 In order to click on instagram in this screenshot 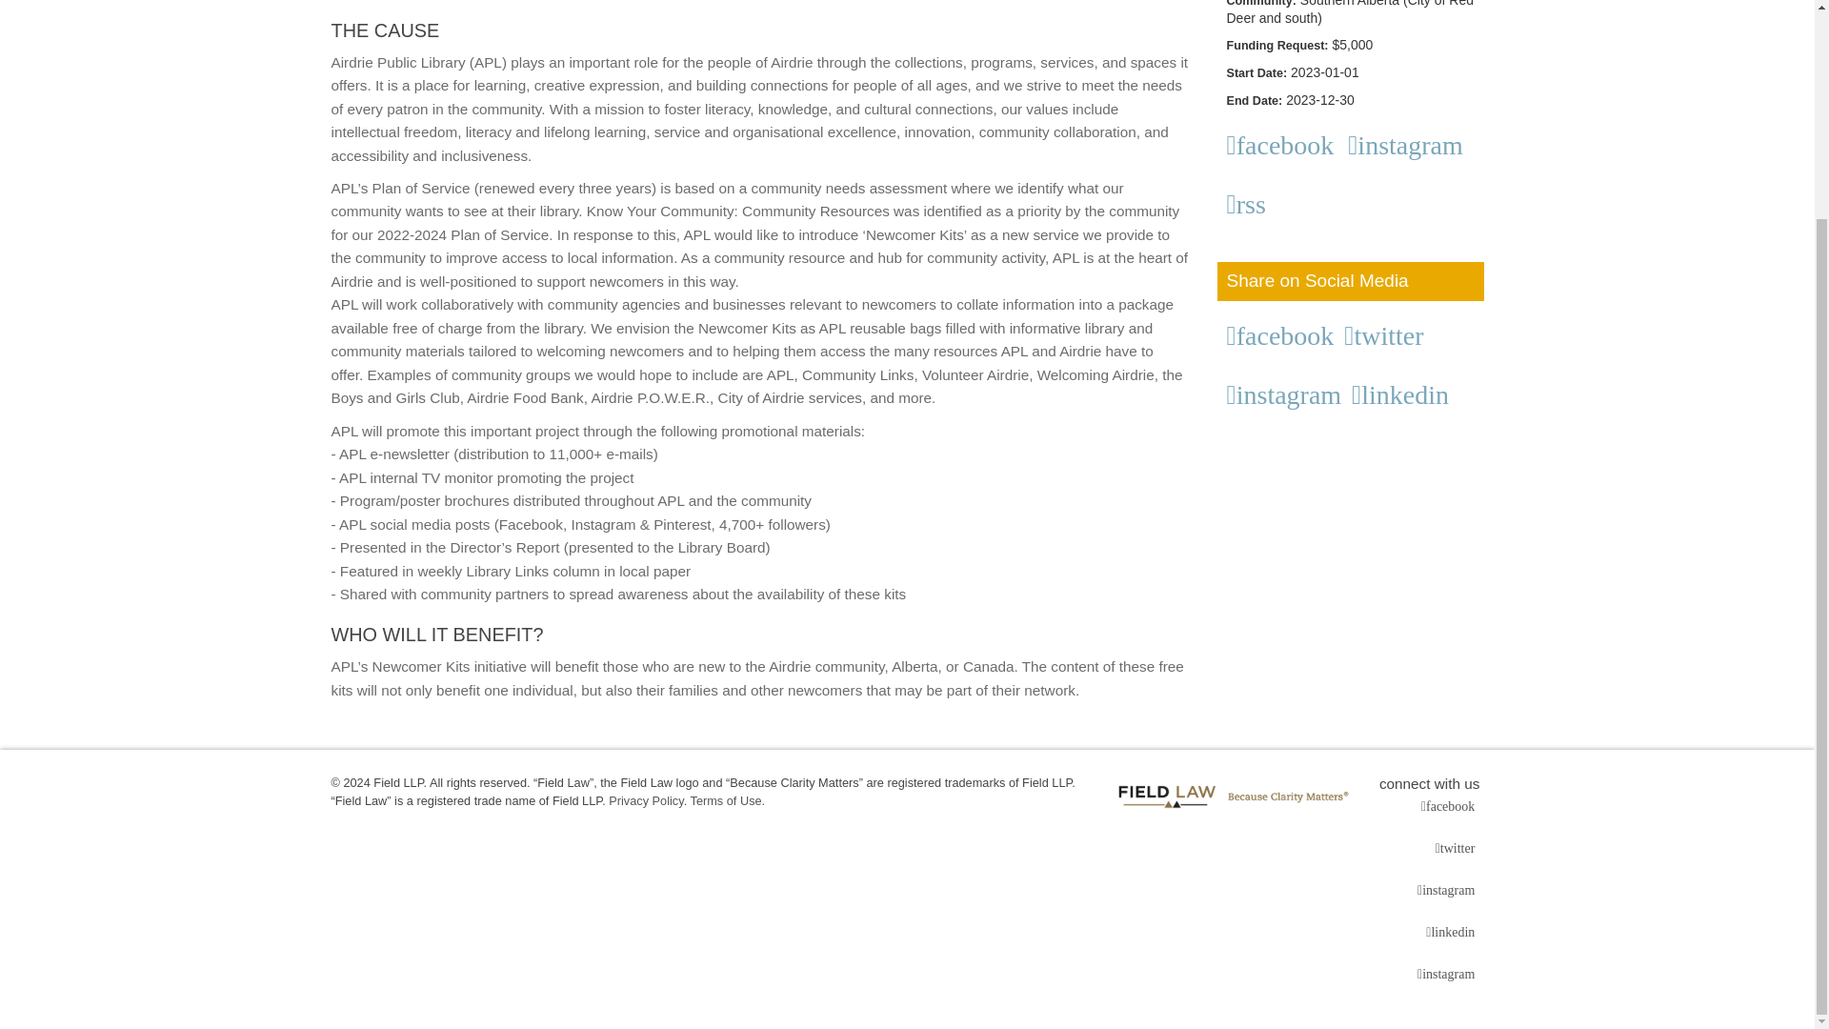, I will do `click(1448, 891)`.